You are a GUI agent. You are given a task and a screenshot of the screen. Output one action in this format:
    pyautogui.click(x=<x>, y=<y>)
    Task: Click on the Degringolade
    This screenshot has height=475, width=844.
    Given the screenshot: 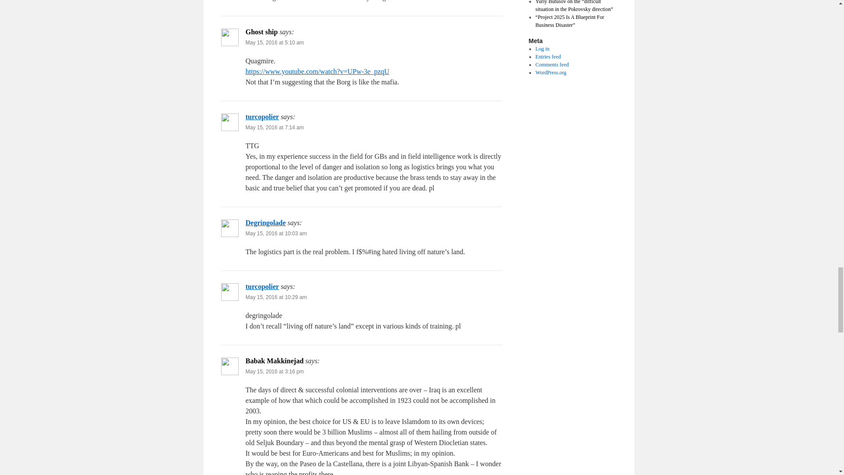 What is the action you would take?
    pyautogui.click(x=266, y=223)
    